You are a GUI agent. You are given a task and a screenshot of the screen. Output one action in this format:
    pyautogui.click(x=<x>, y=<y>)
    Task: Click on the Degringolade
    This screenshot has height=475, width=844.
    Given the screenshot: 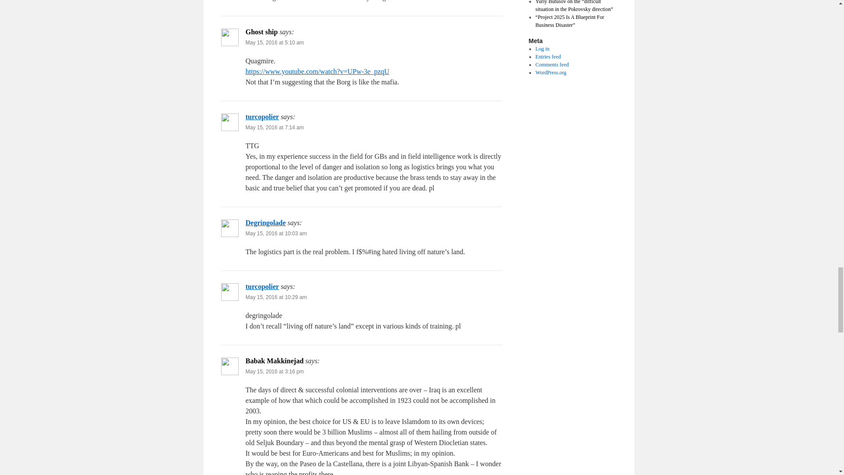 What is the action you would take?
    pyautogui.click(x=266, y=223)
    